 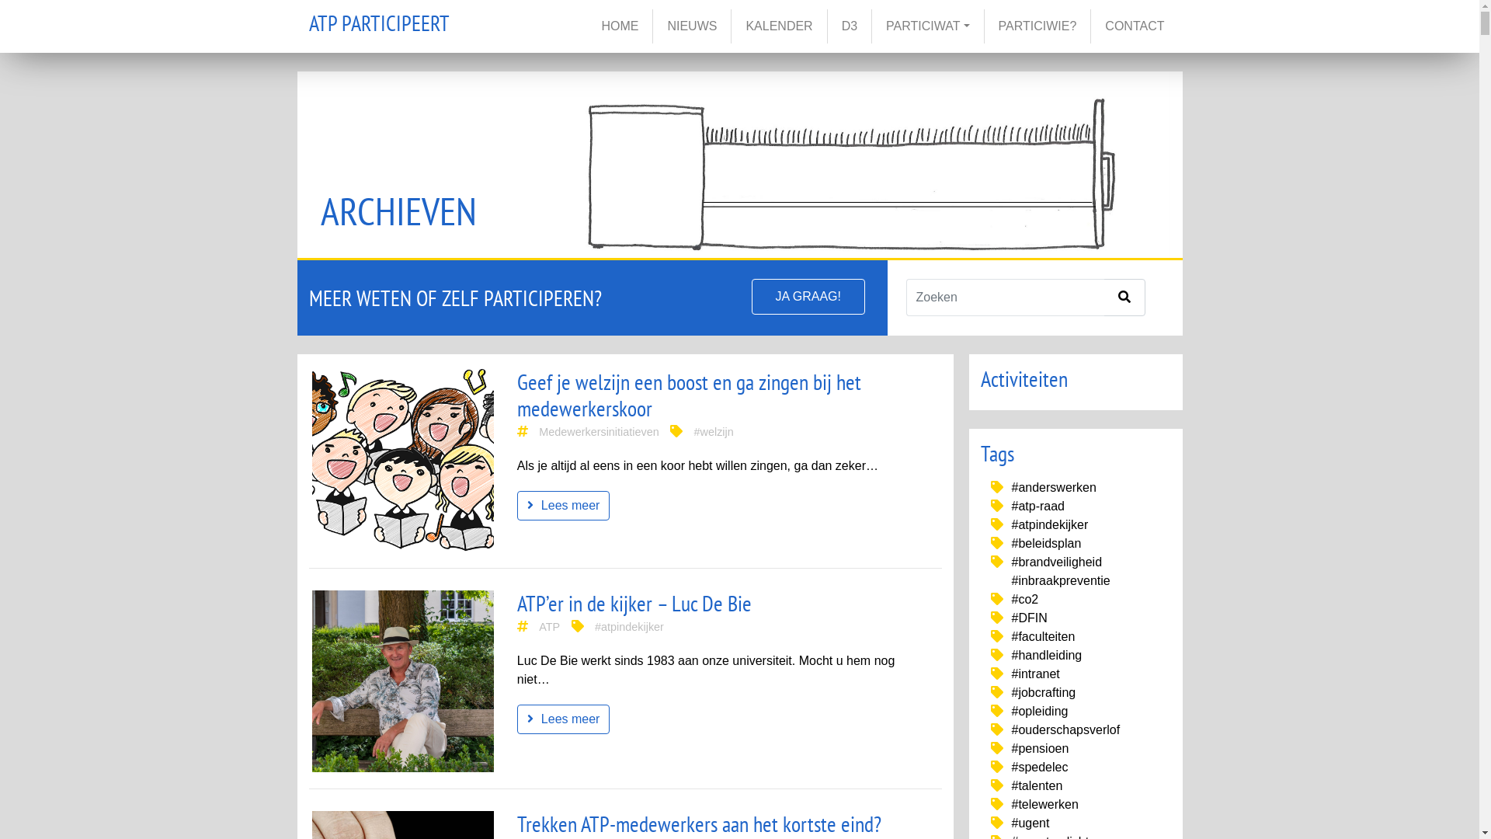 What do you see at coordinates (850, 26) in the screenshot?
I see `D3` at bounding box center [850, 26].